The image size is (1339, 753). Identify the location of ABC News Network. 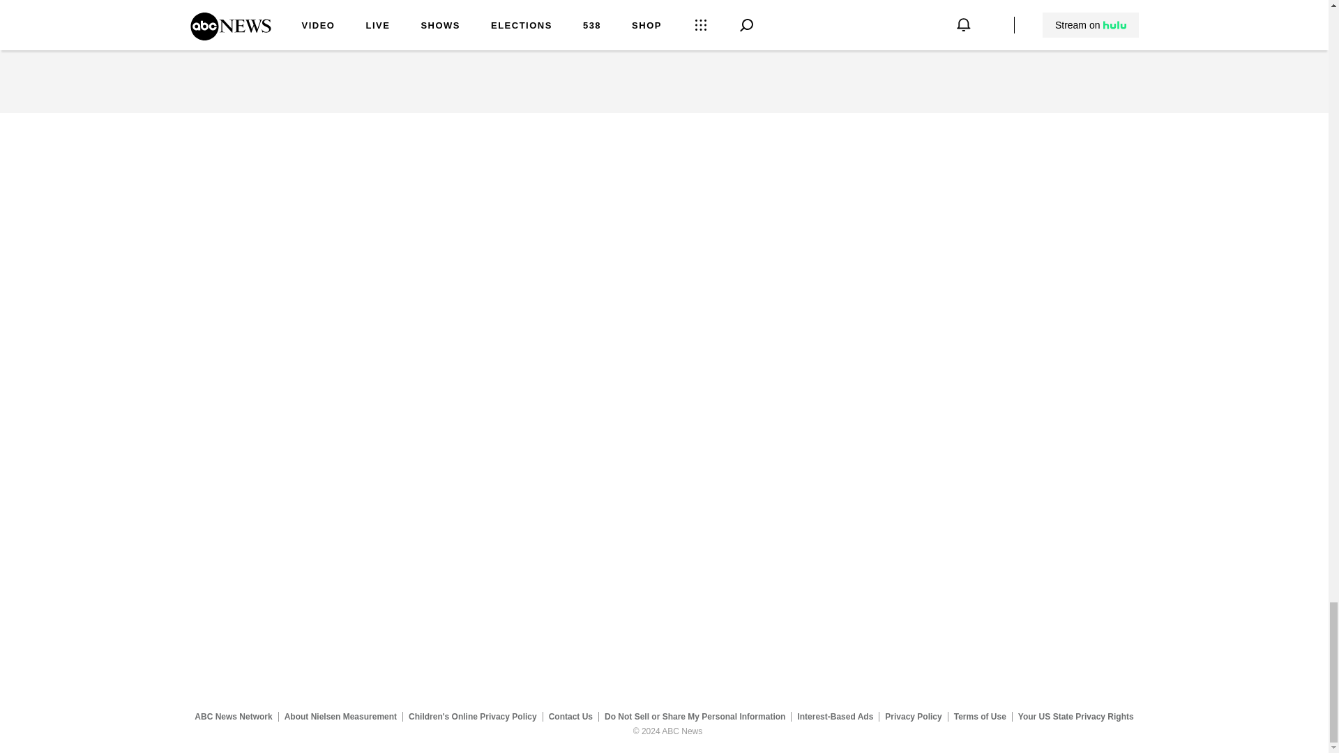
(233, 716).